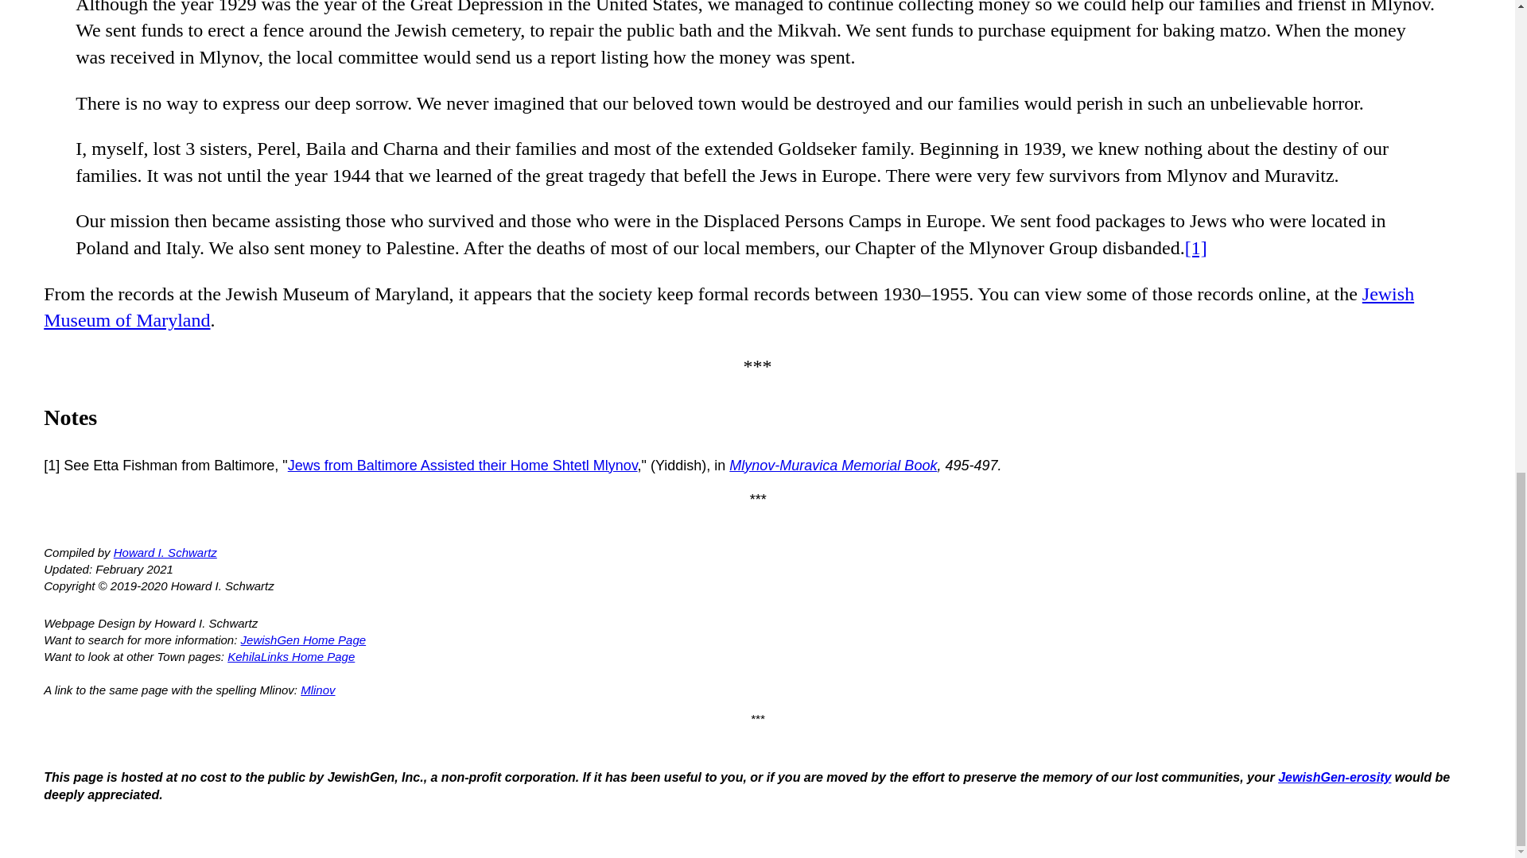  I want to click on Mlinov, so click(317, 690).